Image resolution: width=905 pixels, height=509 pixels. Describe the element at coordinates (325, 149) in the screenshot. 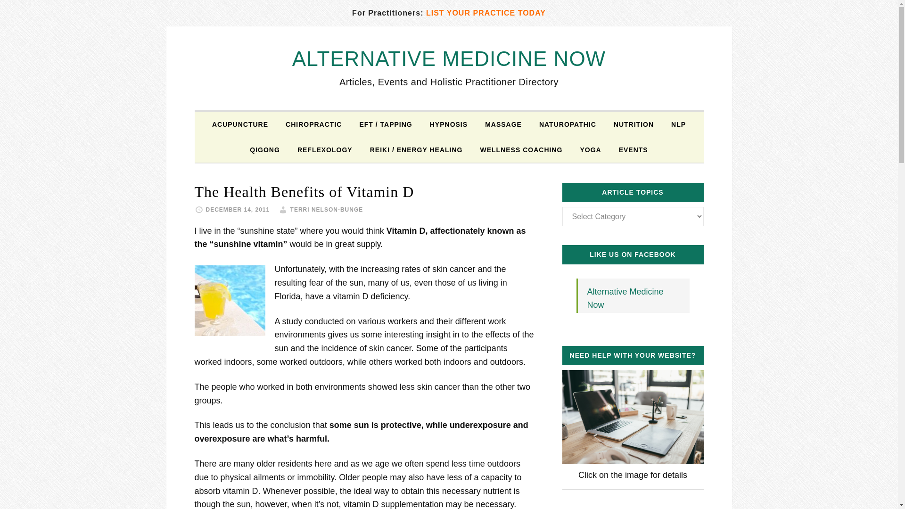

I see `REFLEXOLOGY` at that location.